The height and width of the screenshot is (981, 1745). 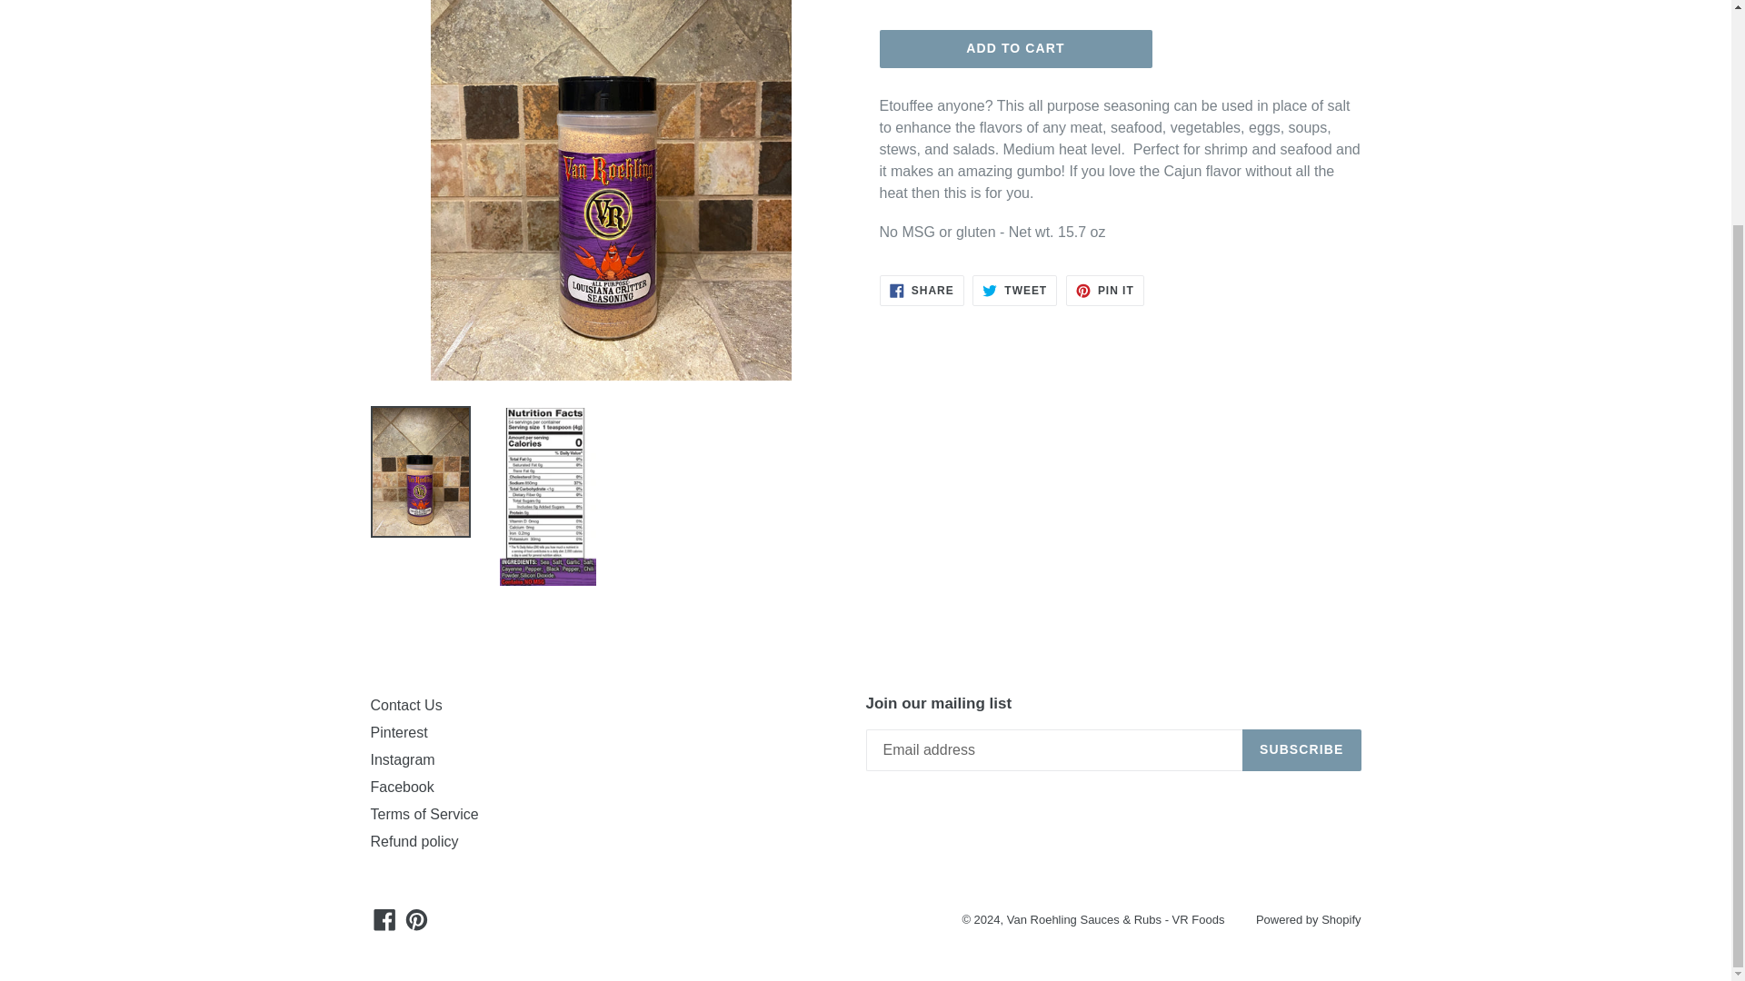 What do you see at coordinates (1105, 291) in the screenshot?
I see `Pin on Pinterest` at bounding box center [1105, 291].